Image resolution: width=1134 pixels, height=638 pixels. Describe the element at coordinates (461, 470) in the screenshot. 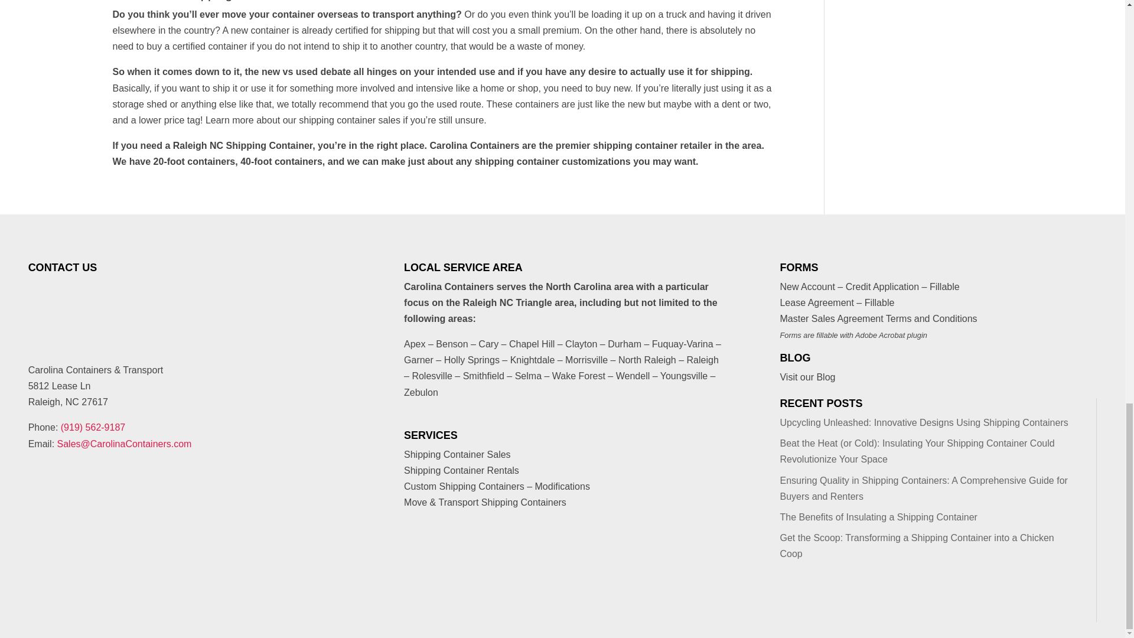

I see `Shipping Container Rentals` at that location.